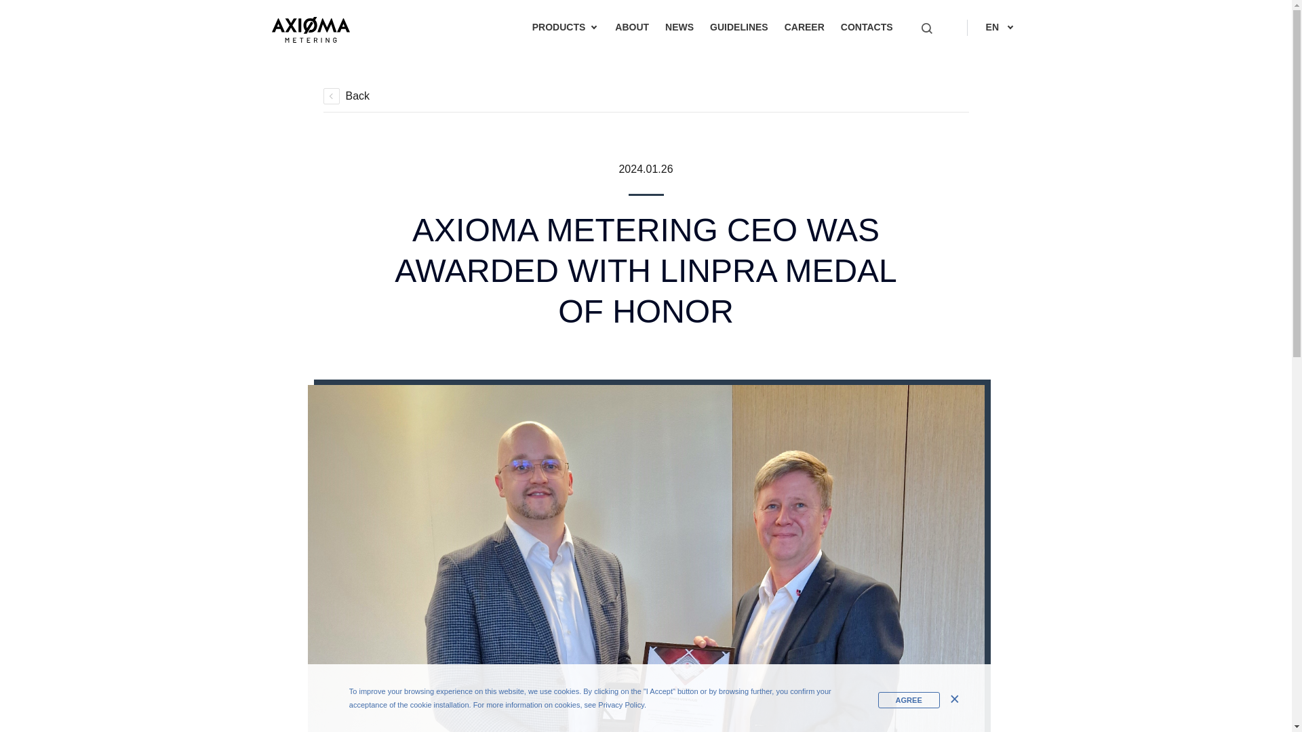 The image size is (1302, 732). What do you see at coordinates (621, 705) in the screenshot?
I see `Privacy Policy` at bounding box center [621, 705].